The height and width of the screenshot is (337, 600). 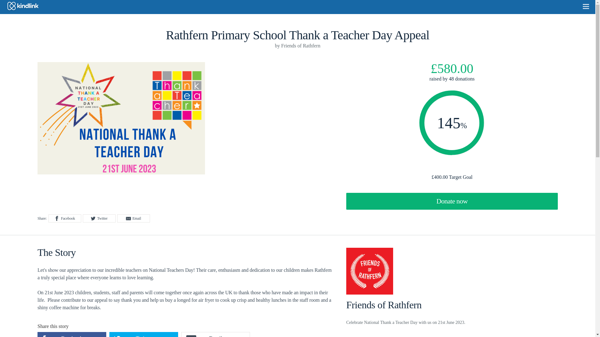 I want to click on Facebook, so click(x=65, y=218).